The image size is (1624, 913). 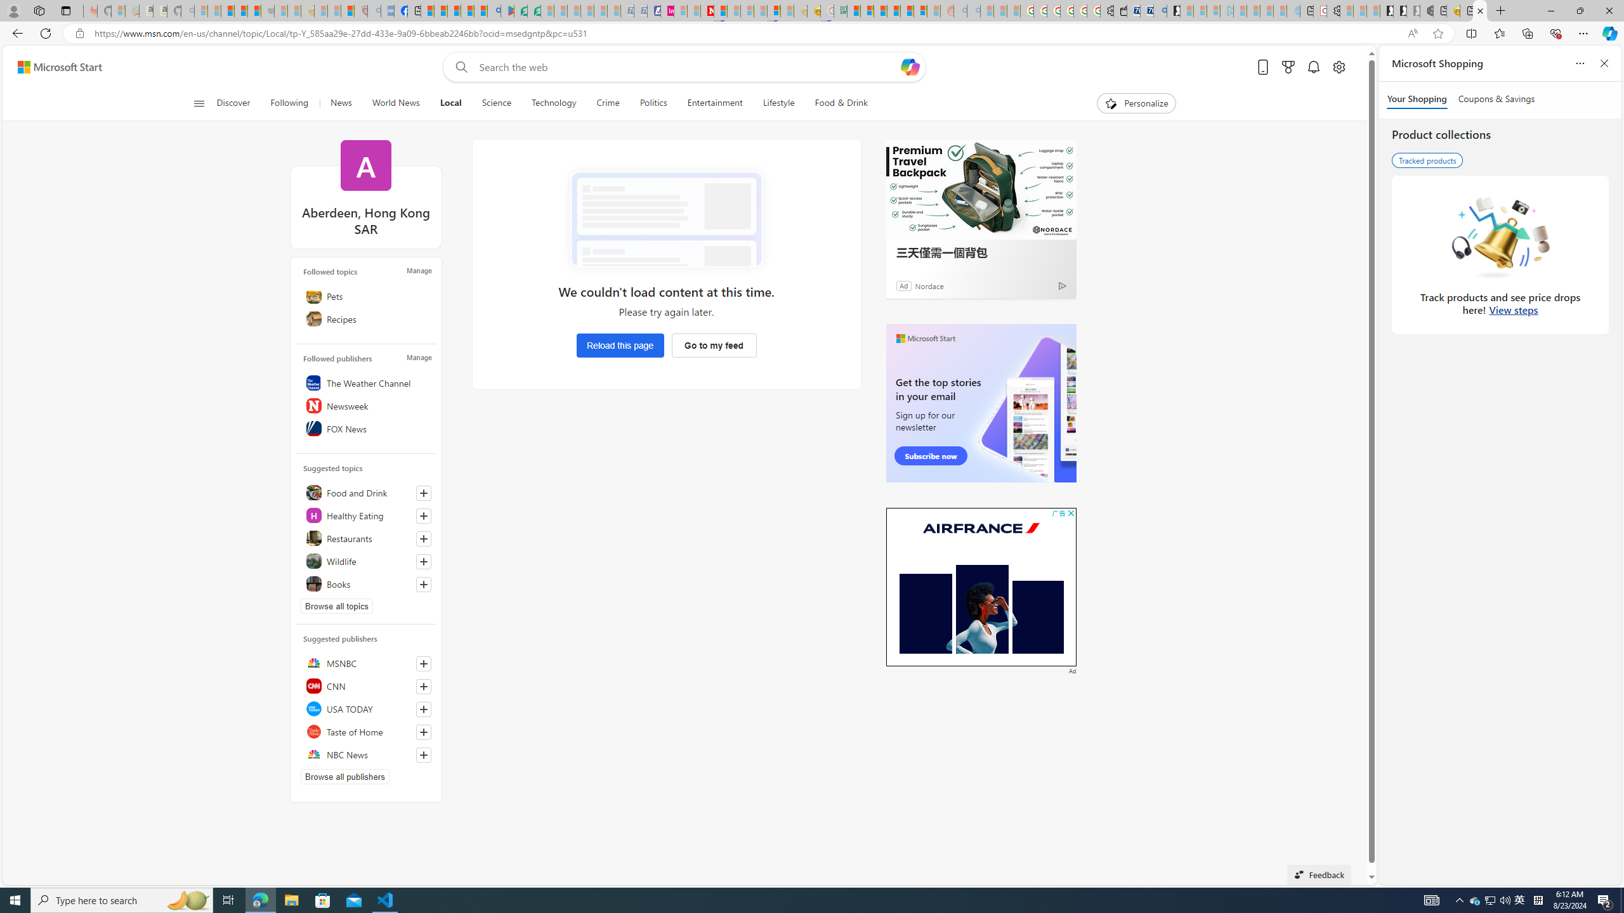 I want to click on Play Free Online Games | Games from Microsoft Start, so click(x=1385, y=11).